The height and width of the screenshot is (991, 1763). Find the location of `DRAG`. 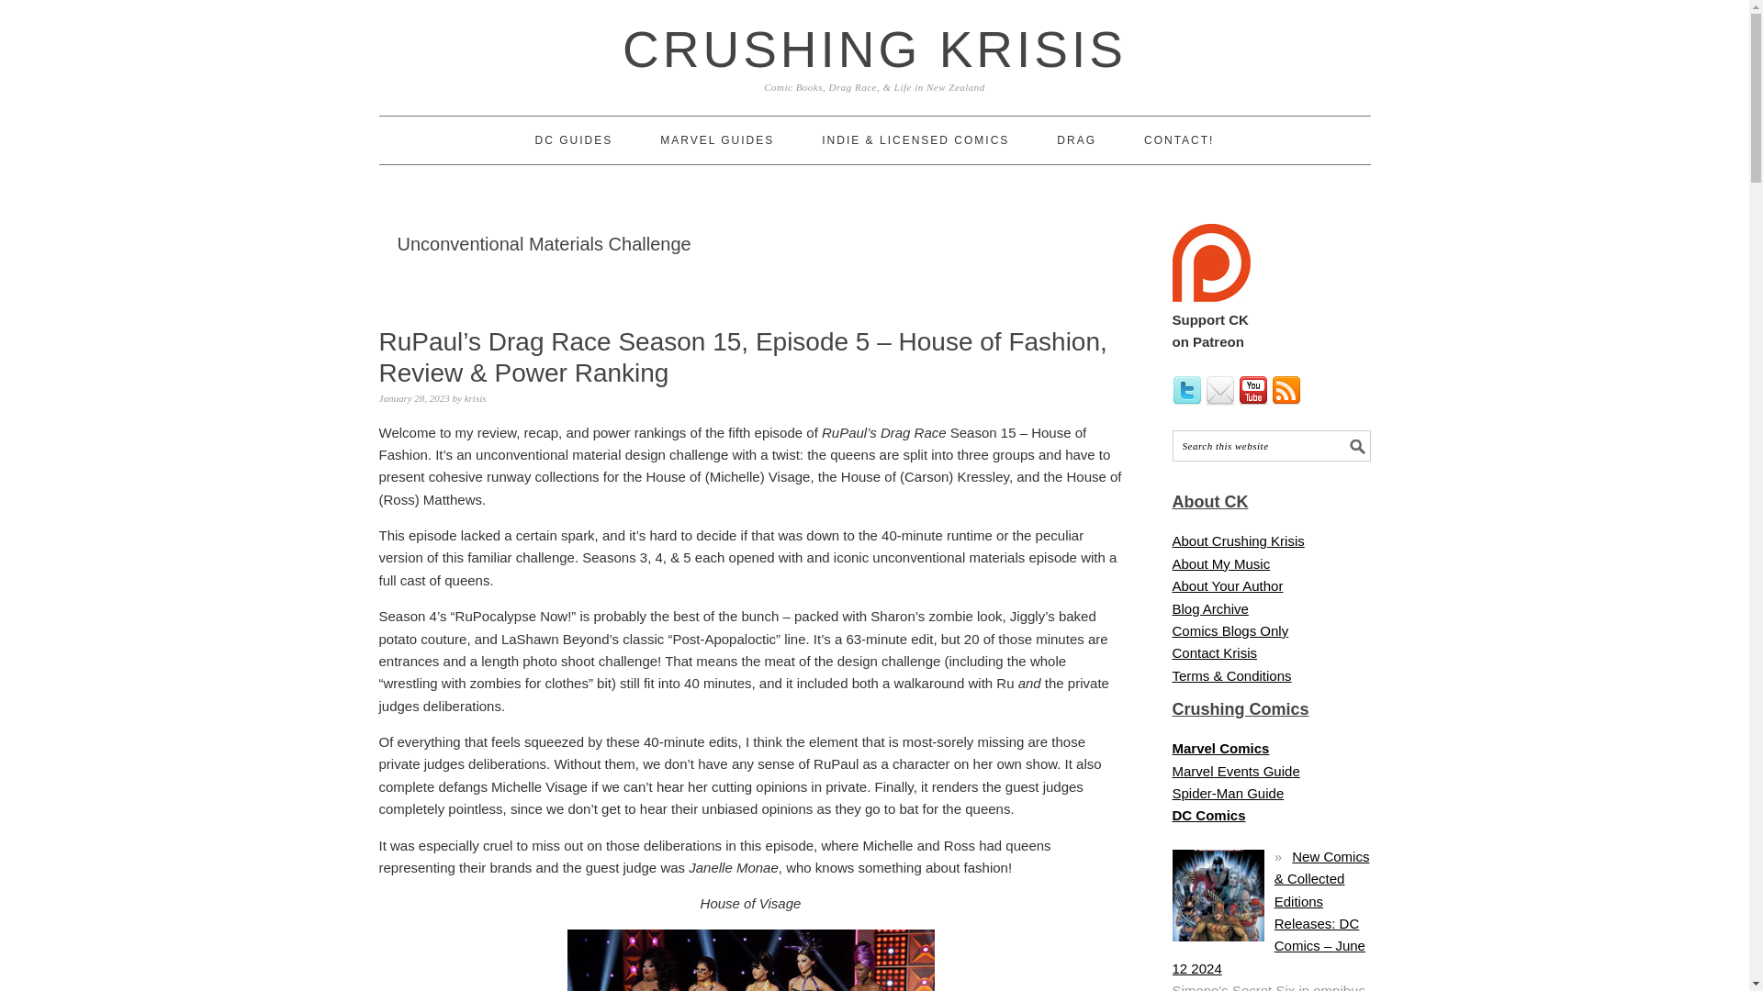

DRAG is located at coordinates (1076, 140).